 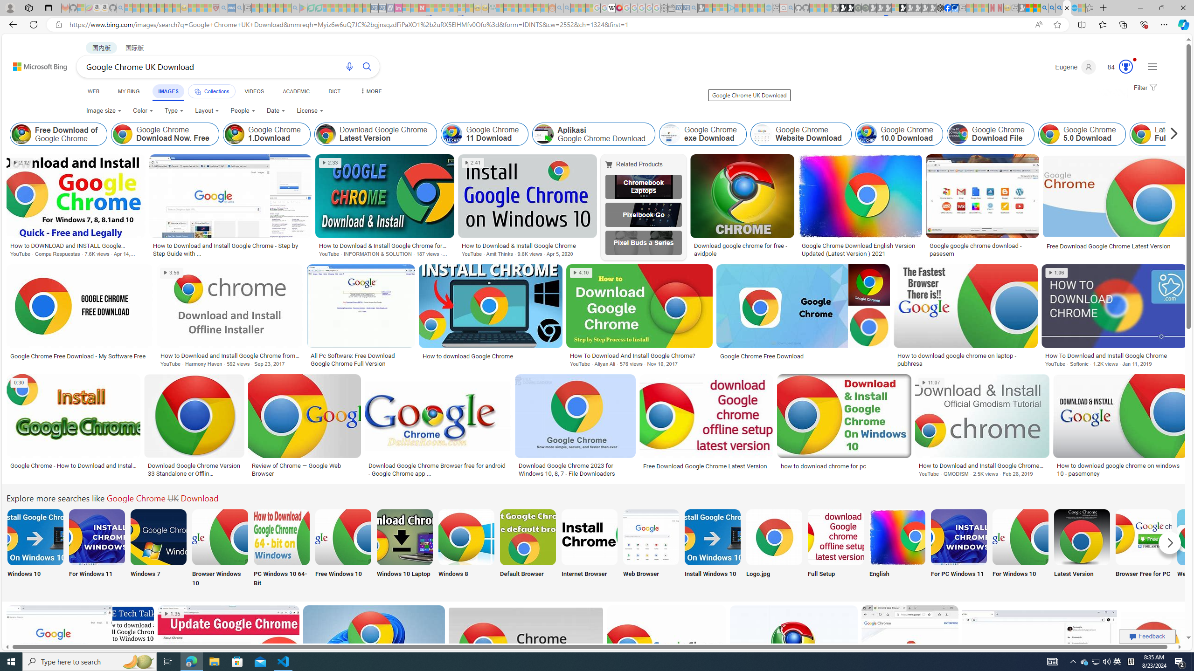 I want to click on How to DOWNLOAD and INSTALL Google Chrome in 2 MINUTES, so click(x=76, y=245).